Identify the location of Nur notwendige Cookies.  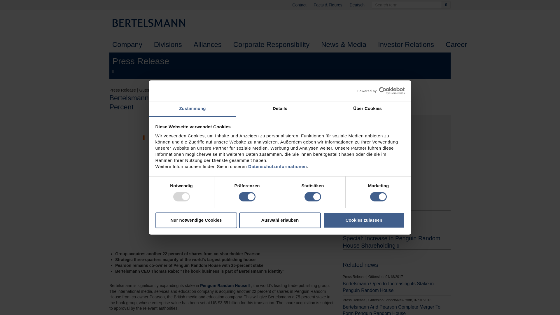
(196, 220).